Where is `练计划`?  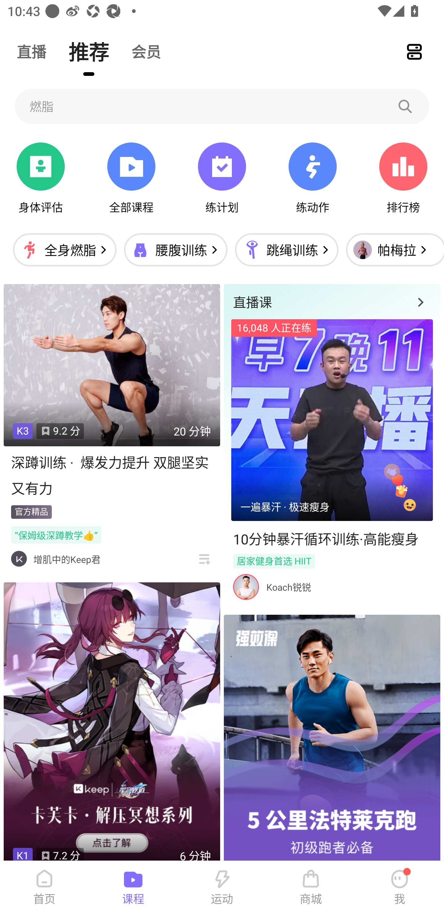 练计划 is located at coordinates (222, 178).